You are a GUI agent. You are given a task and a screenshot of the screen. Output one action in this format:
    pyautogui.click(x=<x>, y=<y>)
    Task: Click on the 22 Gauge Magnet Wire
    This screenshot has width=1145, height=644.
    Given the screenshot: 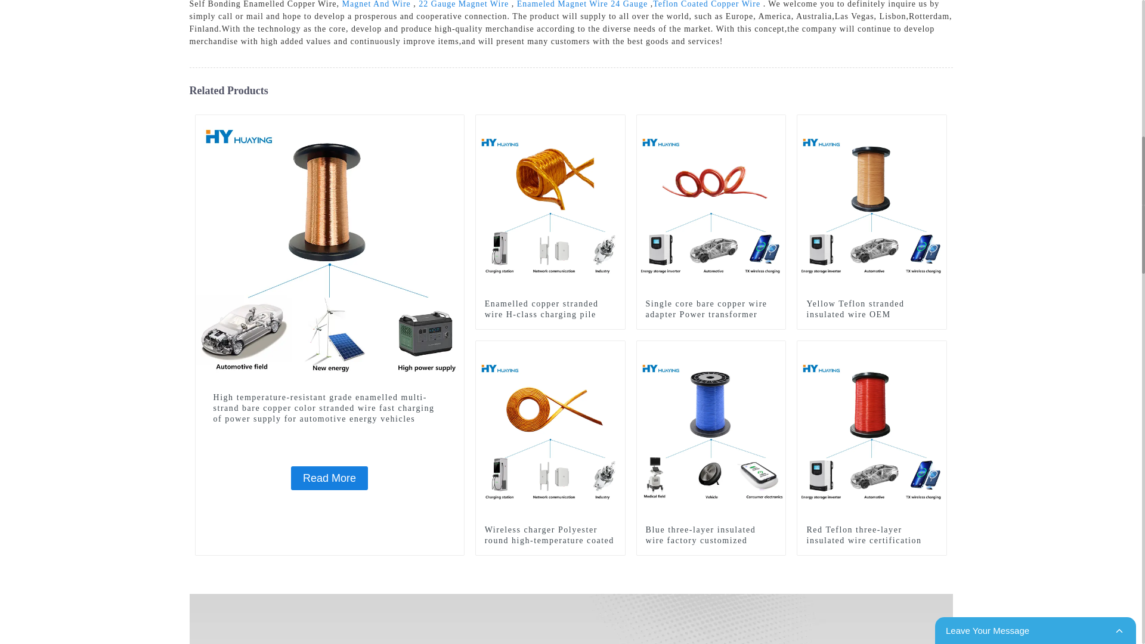 What is the action you would take?
    pyautogui.click(x=463, y=4)
    